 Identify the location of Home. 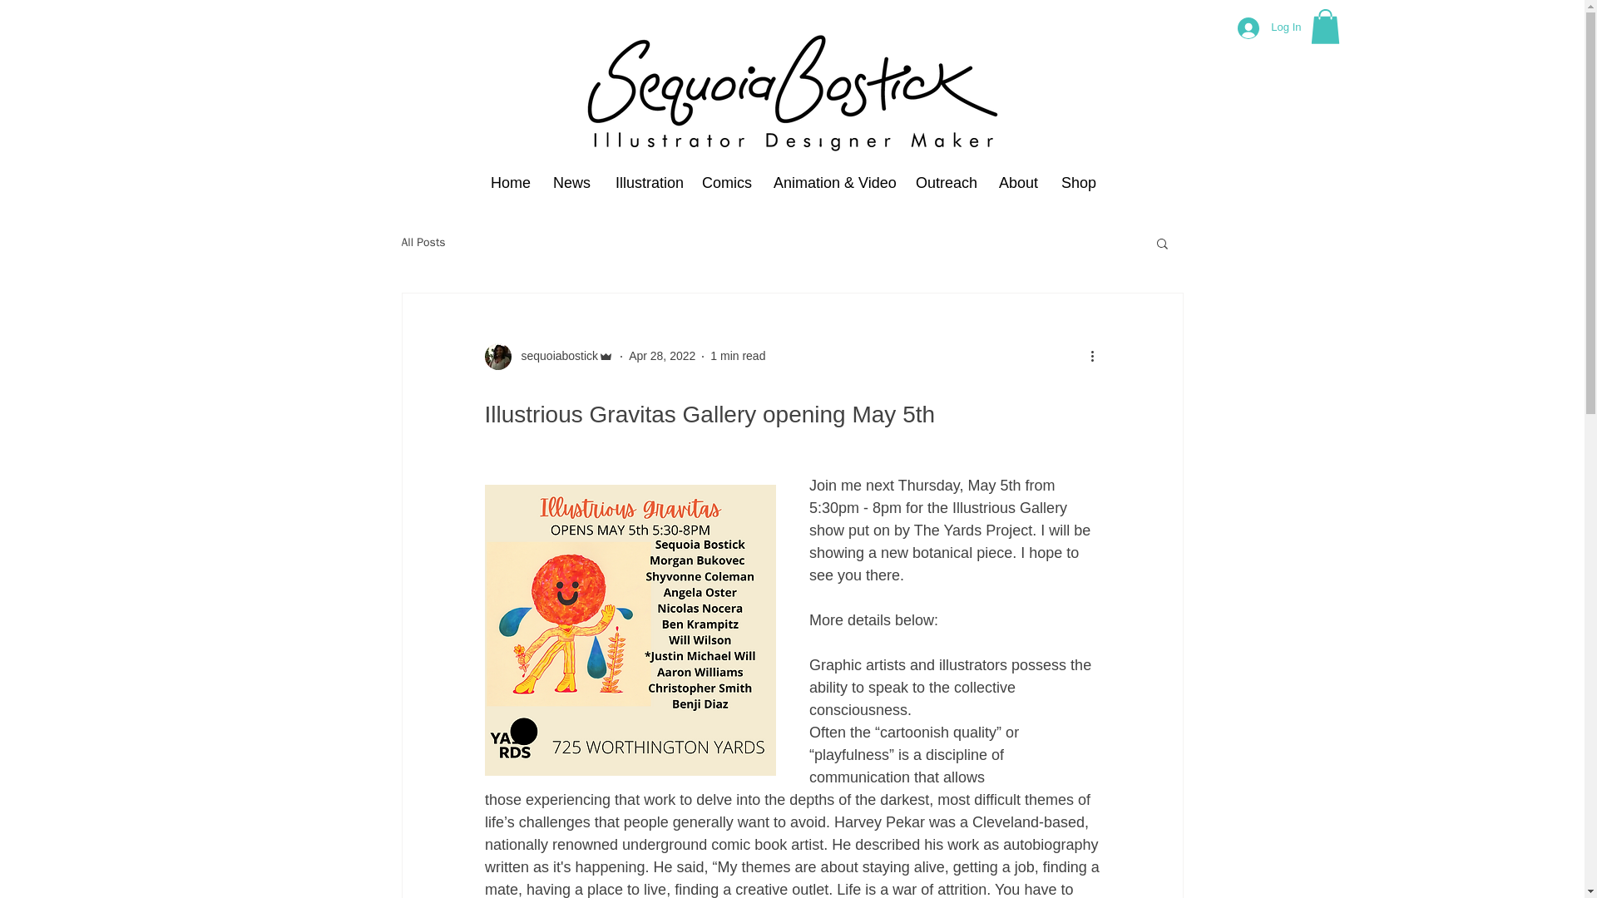
(509, 183).